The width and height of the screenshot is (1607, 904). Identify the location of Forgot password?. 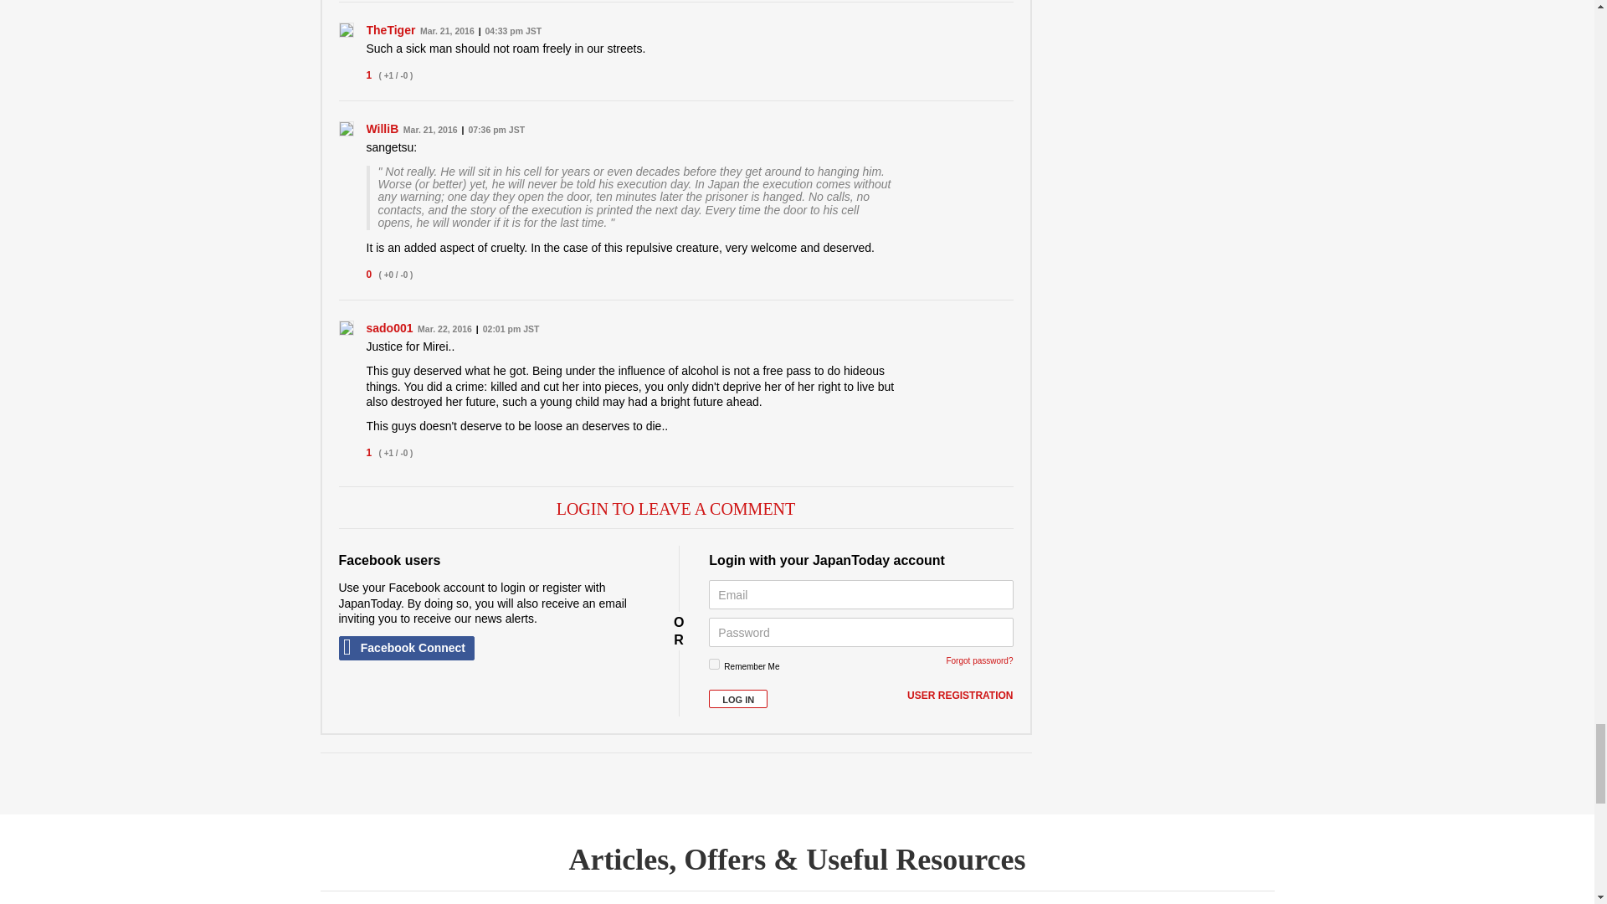
(979, 660).